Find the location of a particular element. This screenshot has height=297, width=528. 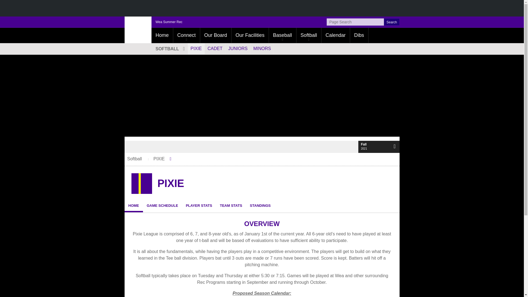

click to go to 'MINORS' is located at coordinates (262, 48).